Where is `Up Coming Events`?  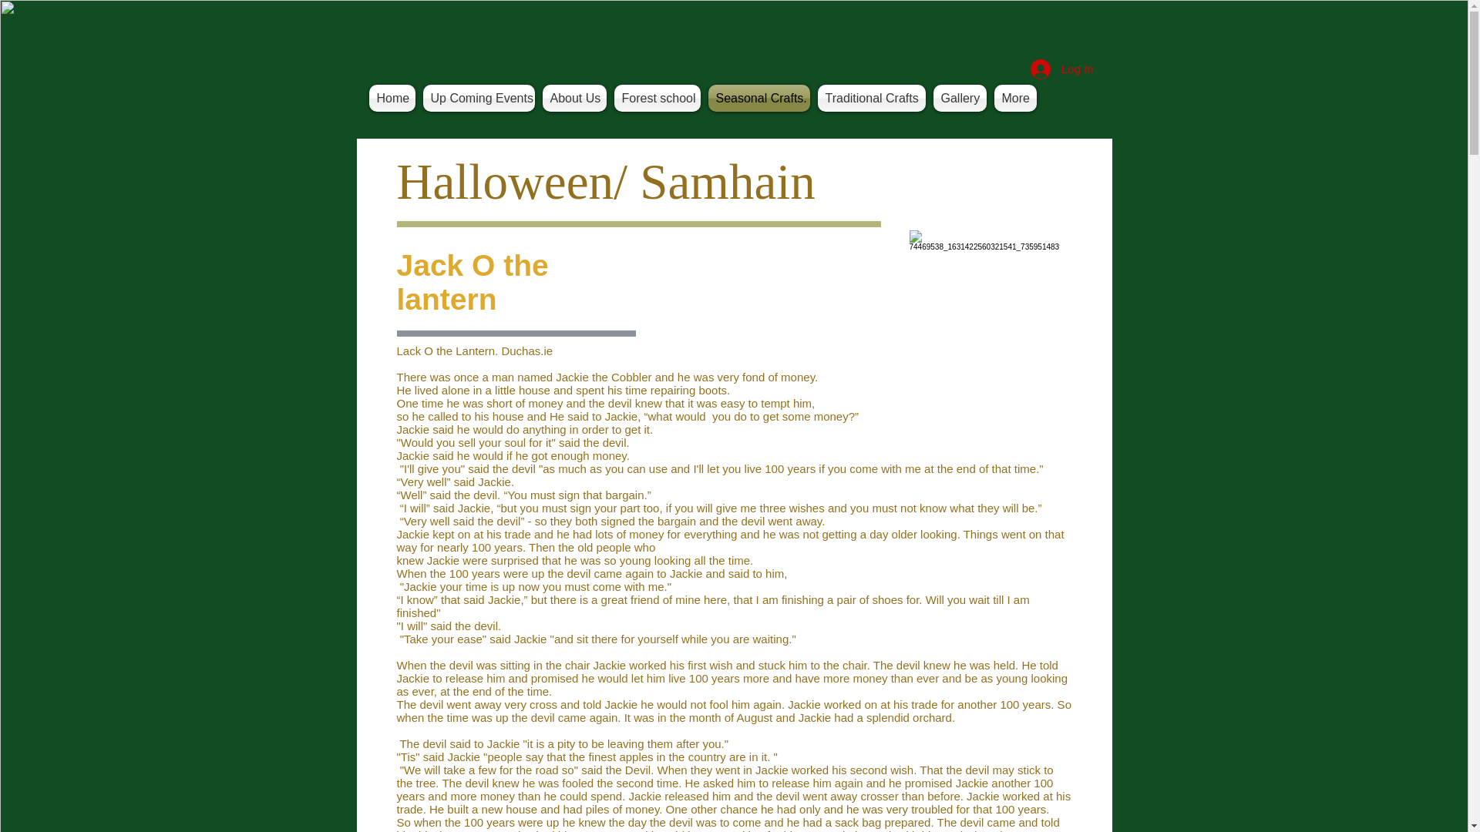 Up Coming Events is located at coordinates (478, 98).